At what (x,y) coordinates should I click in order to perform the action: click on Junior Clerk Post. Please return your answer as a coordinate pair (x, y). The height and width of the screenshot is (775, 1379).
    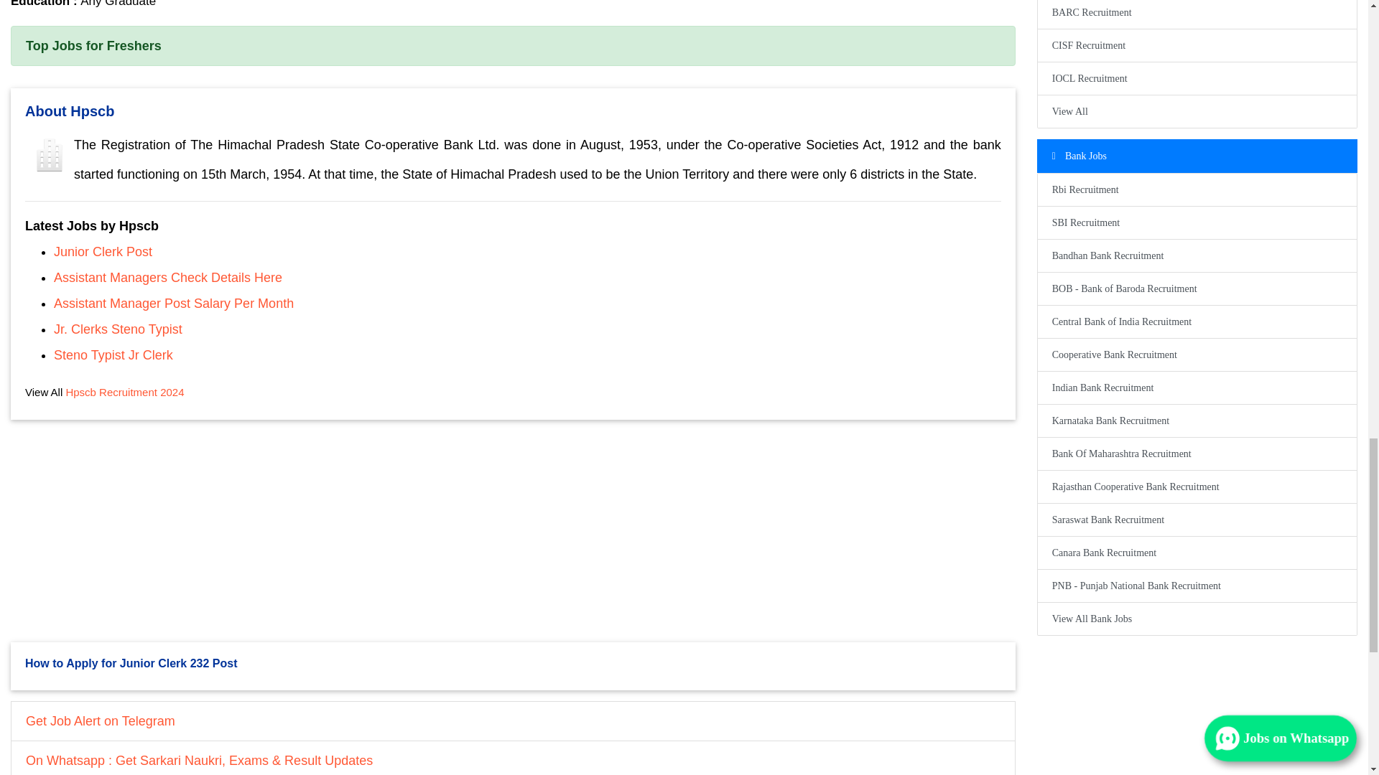
    Looking at the image, I should click on (102, 251).